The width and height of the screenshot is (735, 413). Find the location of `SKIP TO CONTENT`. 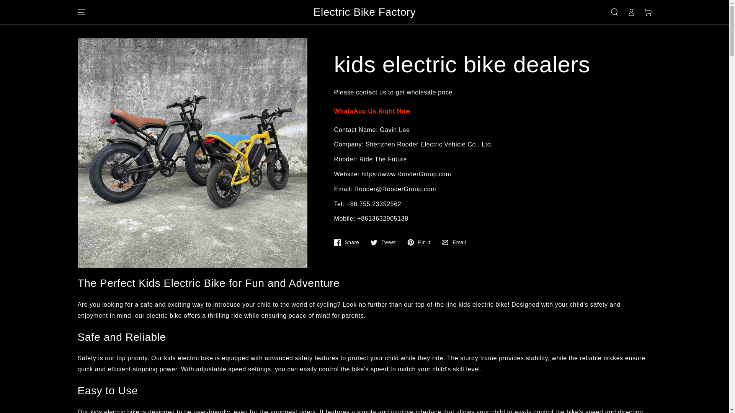

SKIP TO CONTENT is located at coordinates (454, 242).